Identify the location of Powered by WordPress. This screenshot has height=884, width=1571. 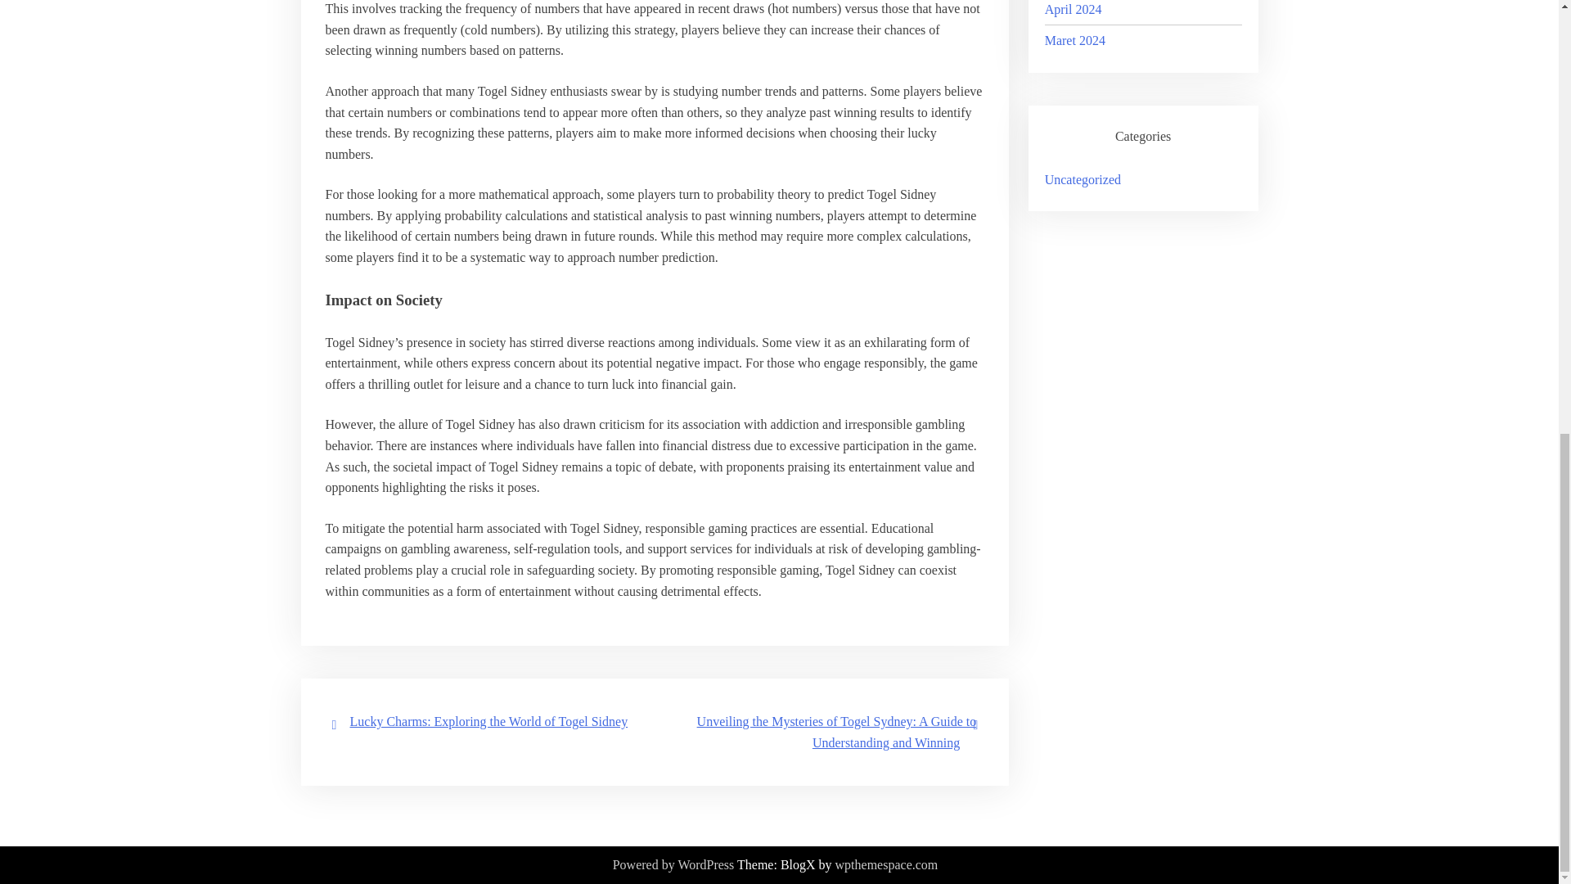
(673, 865).